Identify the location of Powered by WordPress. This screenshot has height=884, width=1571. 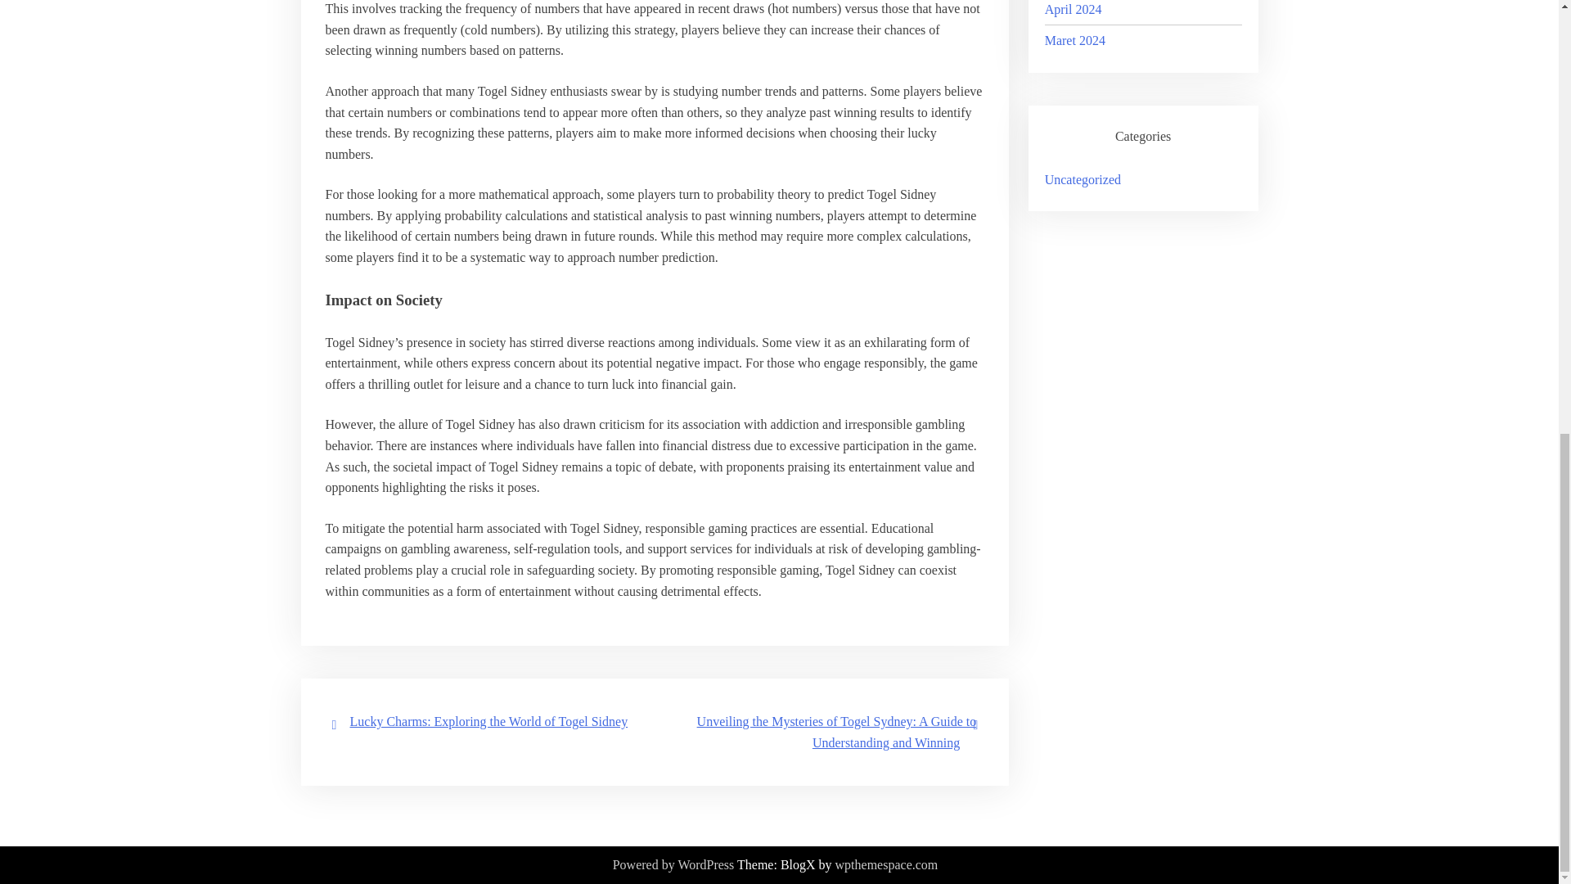
(673, 865).